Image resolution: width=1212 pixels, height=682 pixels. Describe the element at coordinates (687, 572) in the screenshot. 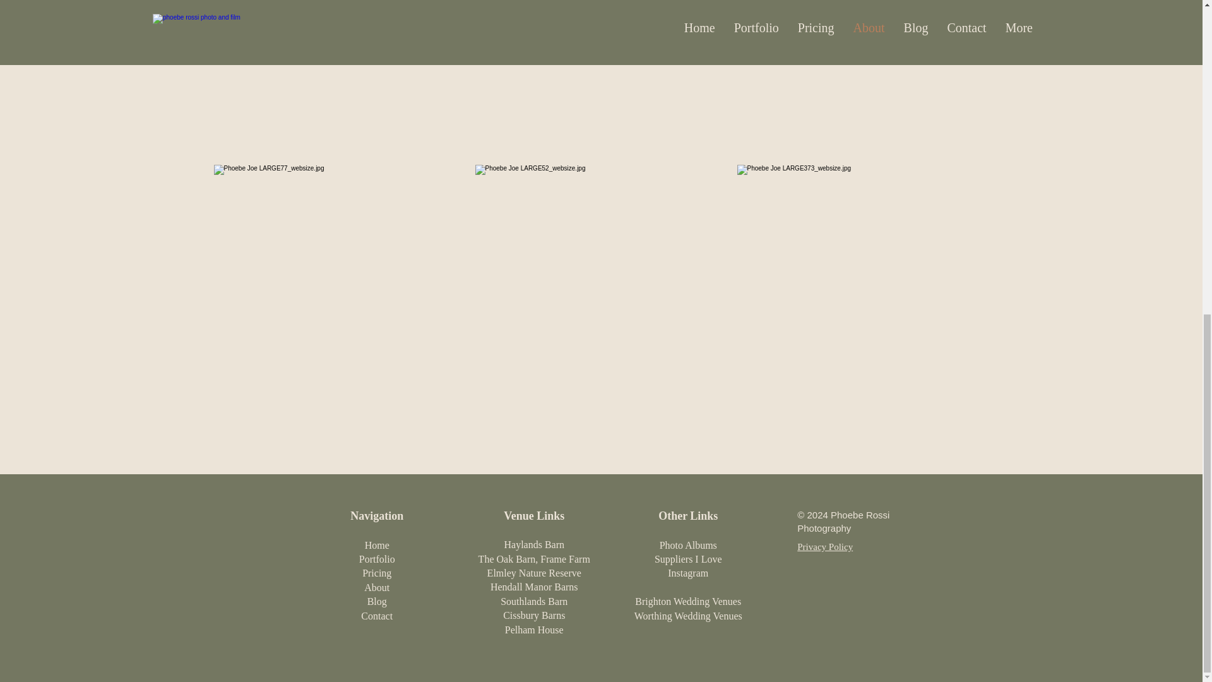

I see `Instagram` at that location.